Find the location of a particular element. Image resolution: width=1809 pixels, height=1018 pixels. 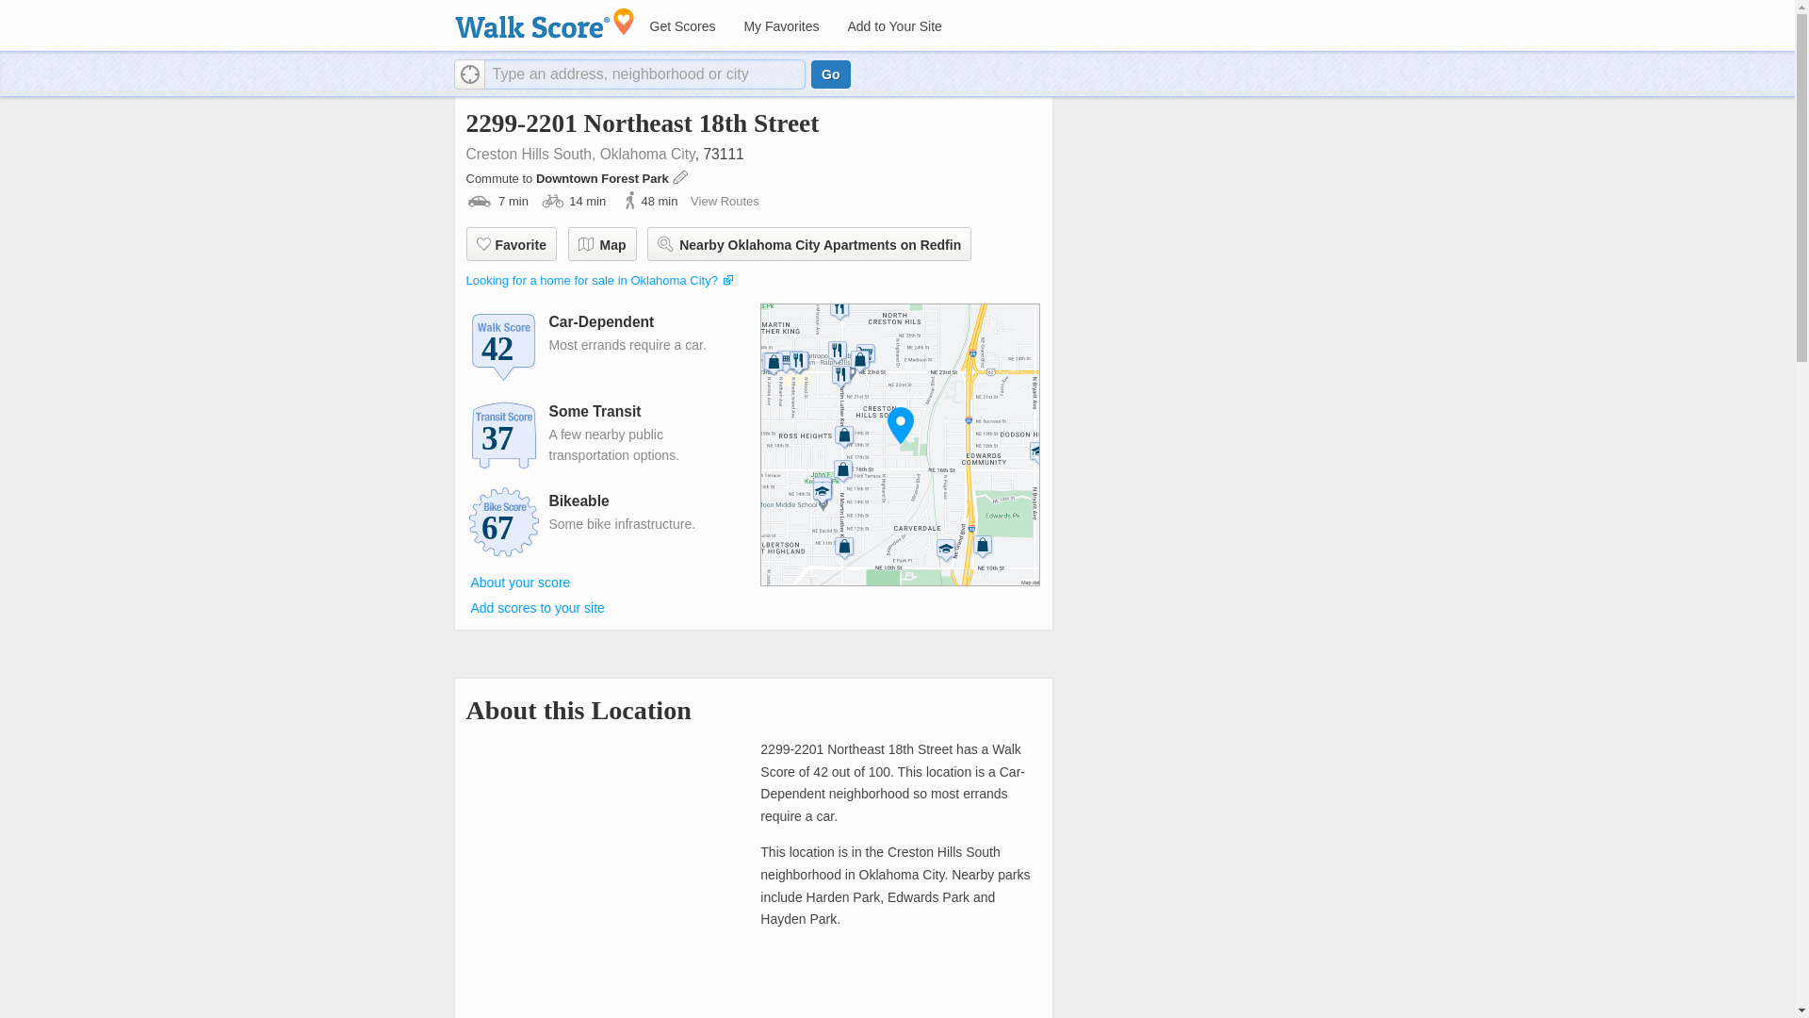

Looking for a home for sale in Oklahoma City? is located at coordinates (590, 280).